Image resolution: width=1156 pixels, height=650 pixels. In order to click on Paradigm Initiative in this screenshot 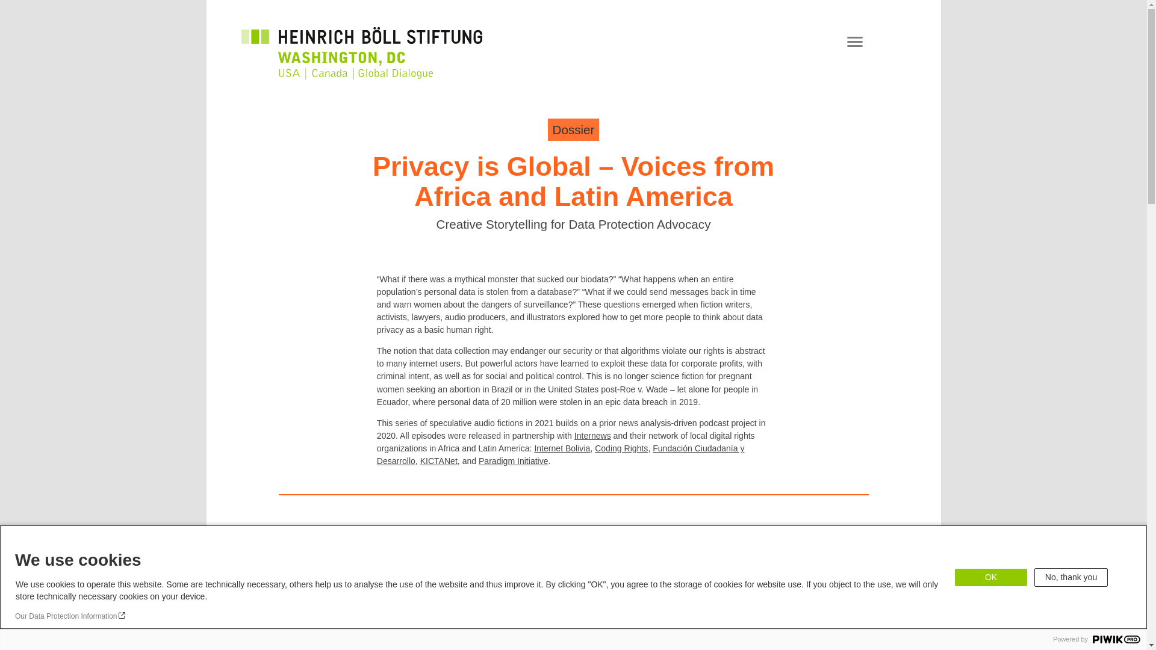, I will do `click(513, 461)`.